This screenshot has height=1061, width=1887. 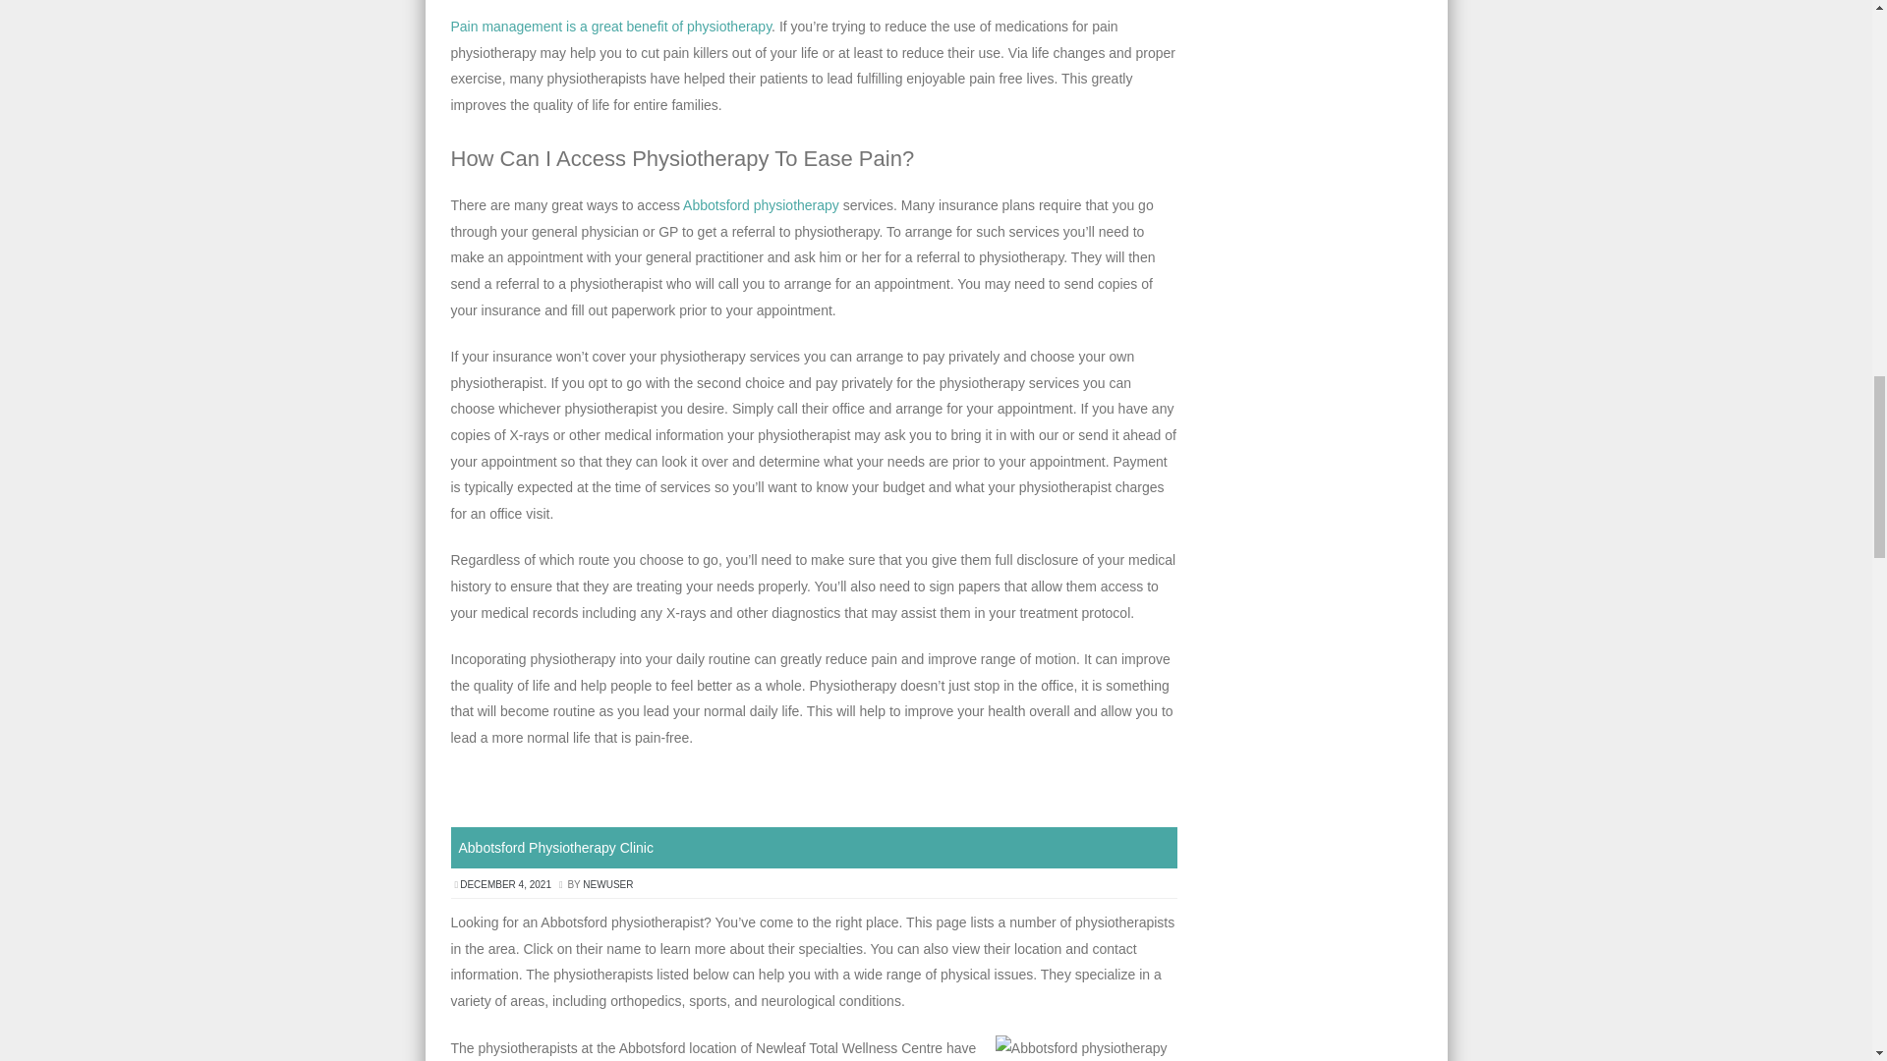 What do you see at coordinates (611, 26) in the screenshot?
I see `Pain management is a great benefit of physiotherapy` at bounding box center [611, 26].